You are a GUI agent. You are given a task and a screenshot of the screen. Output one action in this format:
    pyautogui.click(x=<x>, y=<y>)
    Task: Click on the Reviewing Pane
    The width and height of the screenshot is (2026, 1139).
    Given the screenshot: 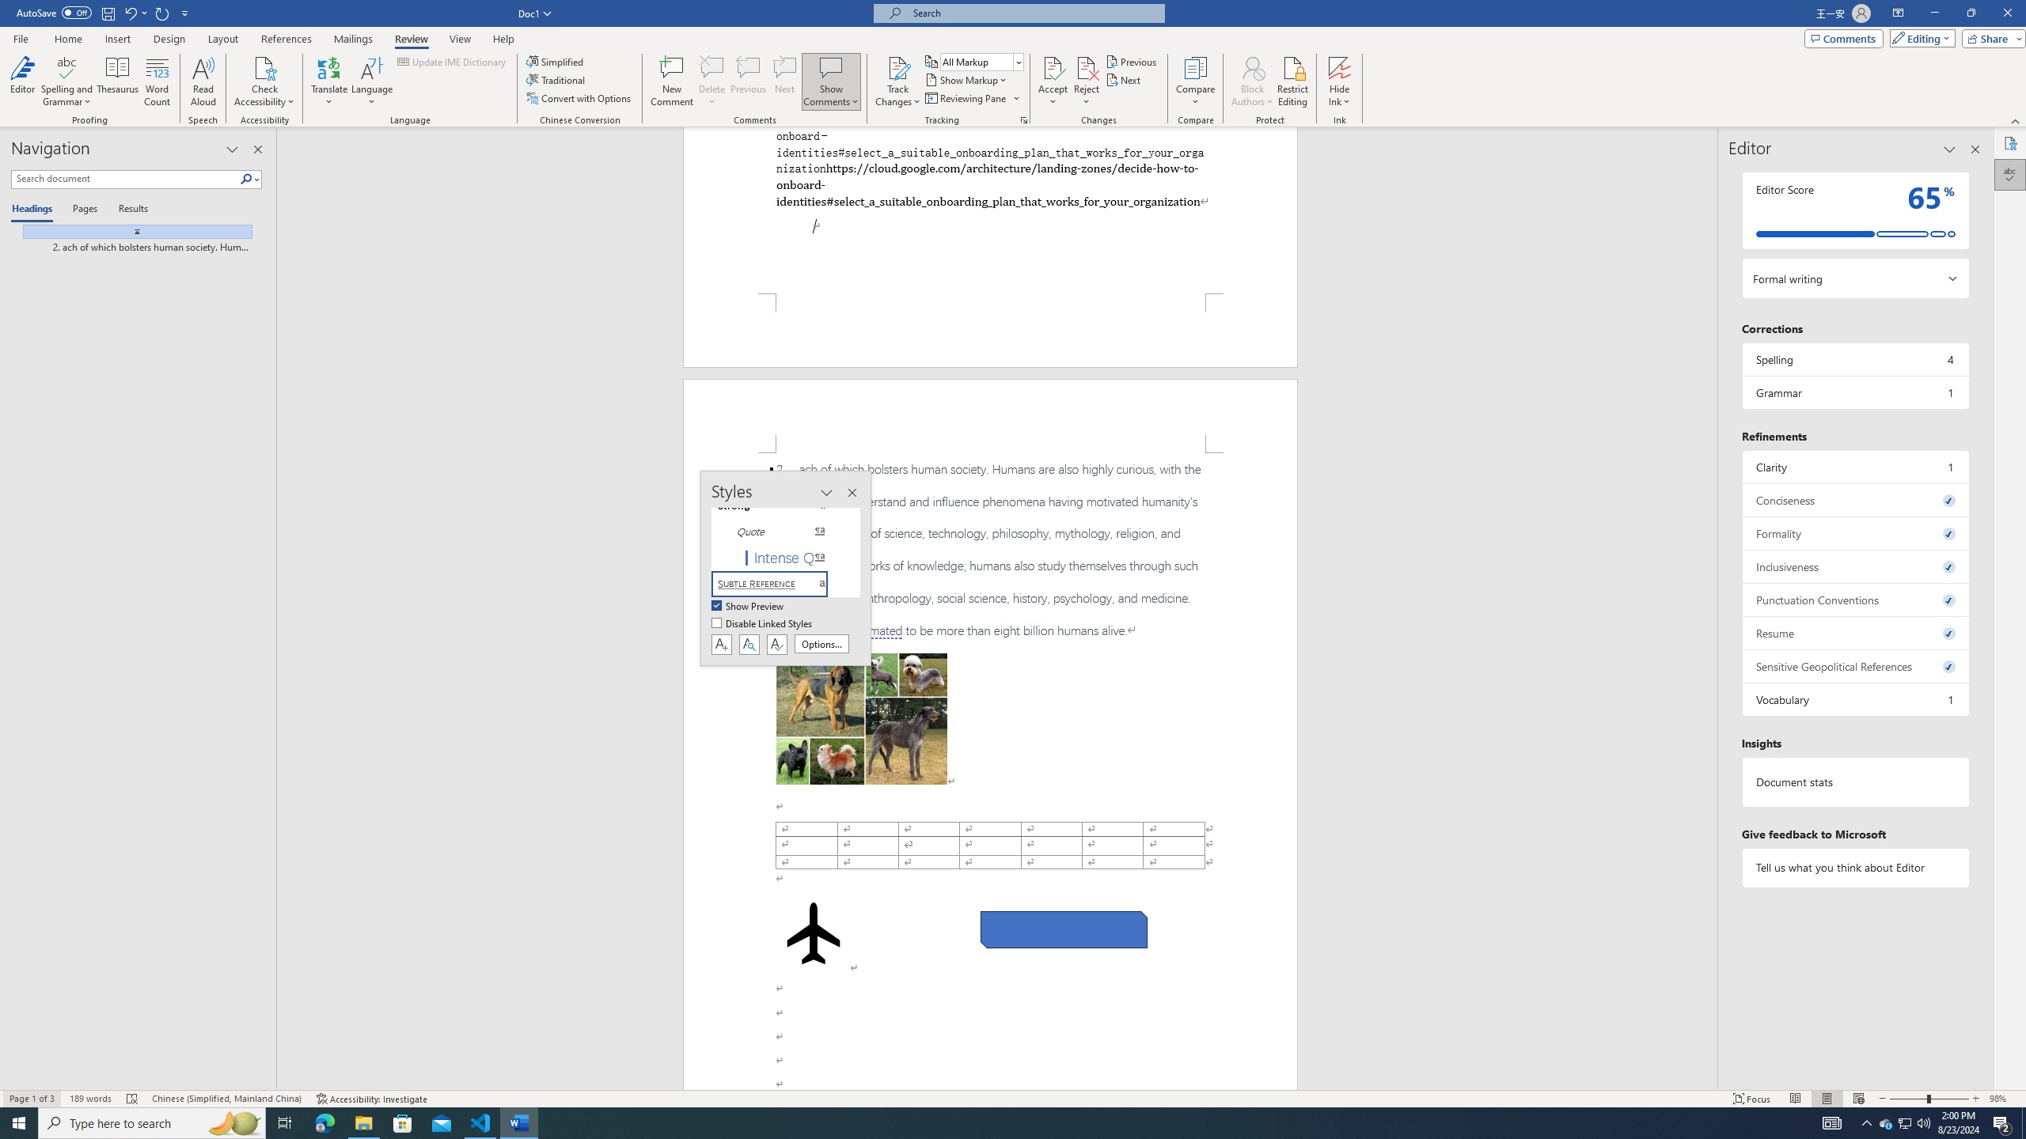 What is the action you would take?
    pyautogui.click(x=966, y=98)
    